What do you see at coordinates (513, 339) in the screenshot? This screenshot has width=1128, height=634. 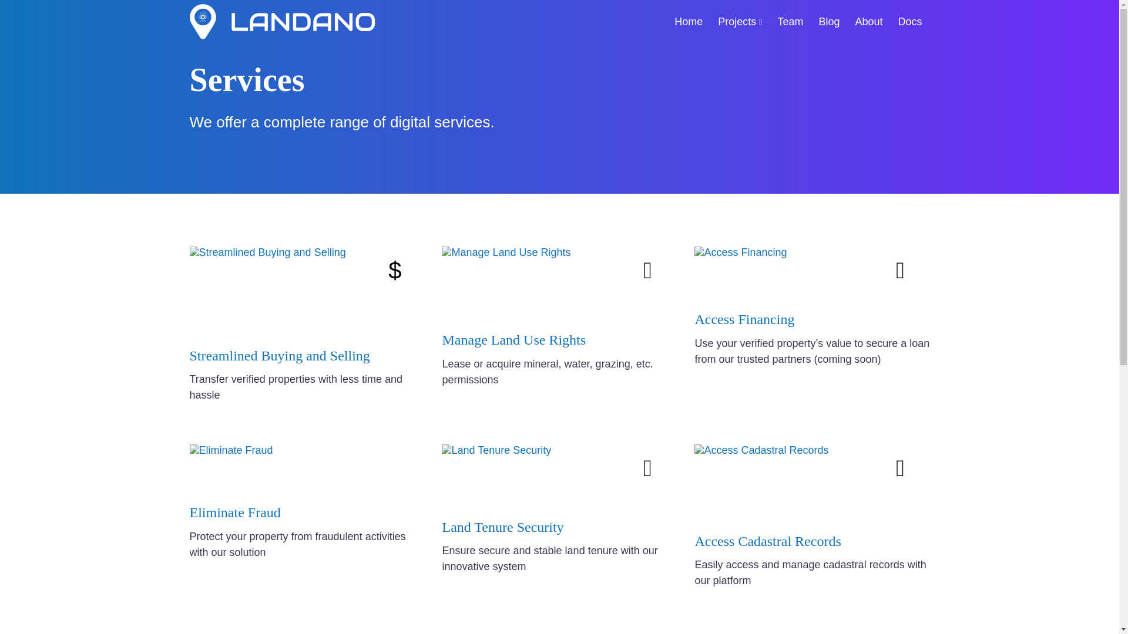 I see `Manage Land Use Rights` at bounding box center [513, 339].